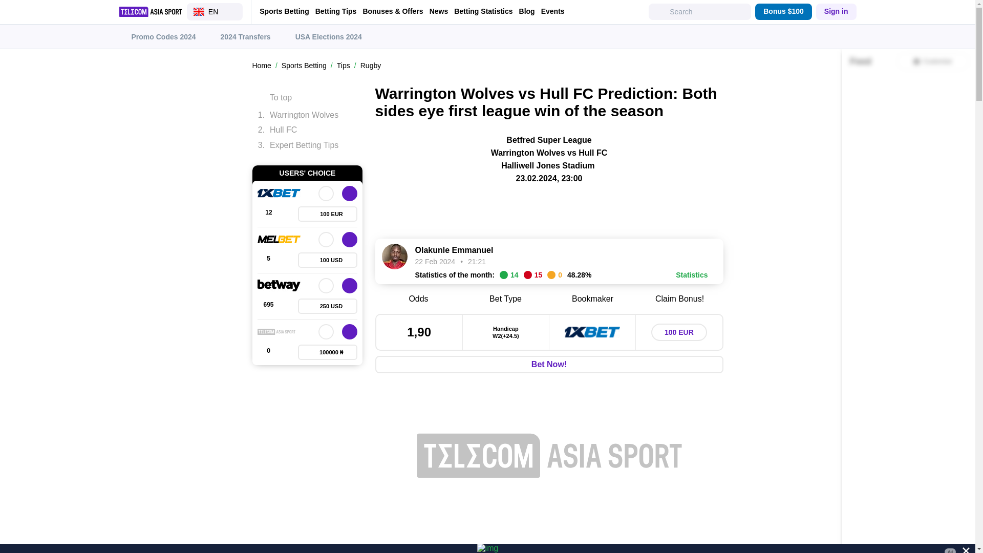 Image resolution: width=983 pixels, height=553 pixels. What do you see at coordinates (268, 352) in the screenshot?
I see `Reviews` at bounding box center [268, 352].